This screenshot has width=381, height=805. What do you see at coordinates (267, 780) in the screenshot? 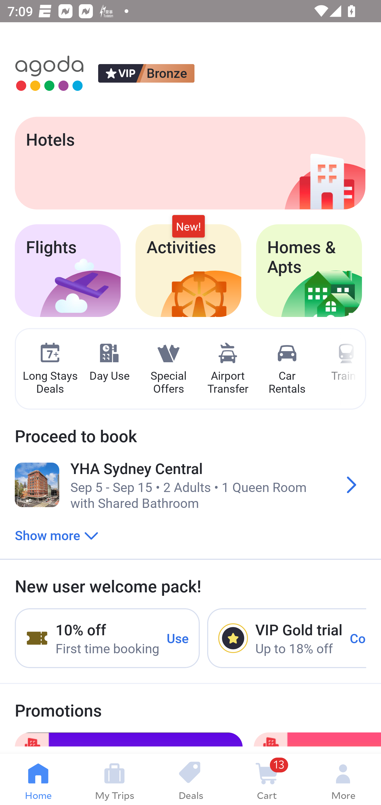
I see `13 Cart` at bounding box center [267, 780].